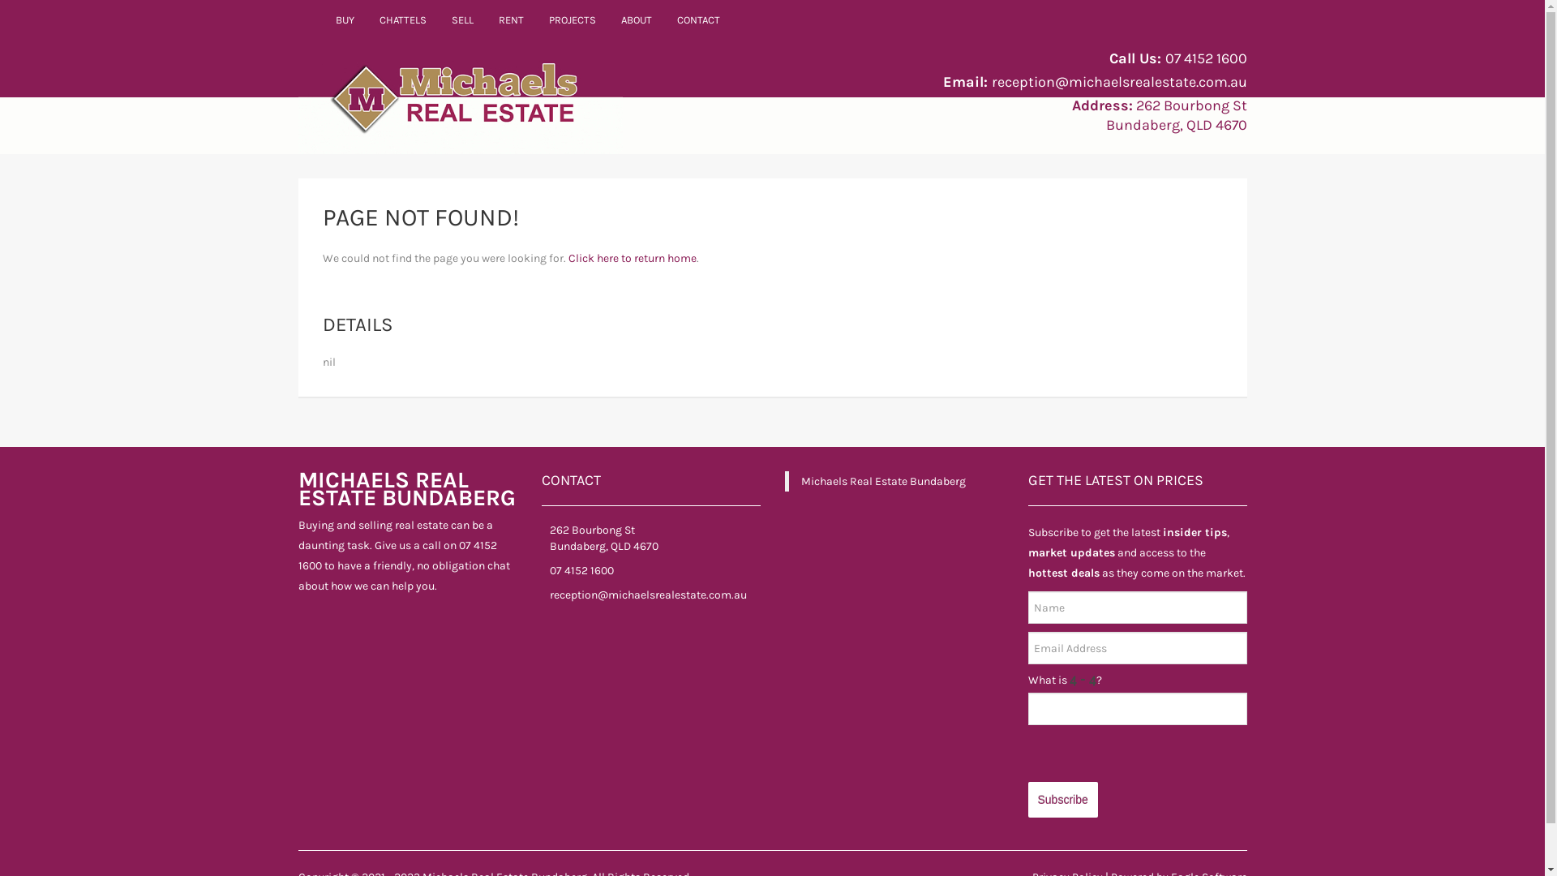  I want to click on reception@michaelsrealestate.com.au, so click(649, 595).